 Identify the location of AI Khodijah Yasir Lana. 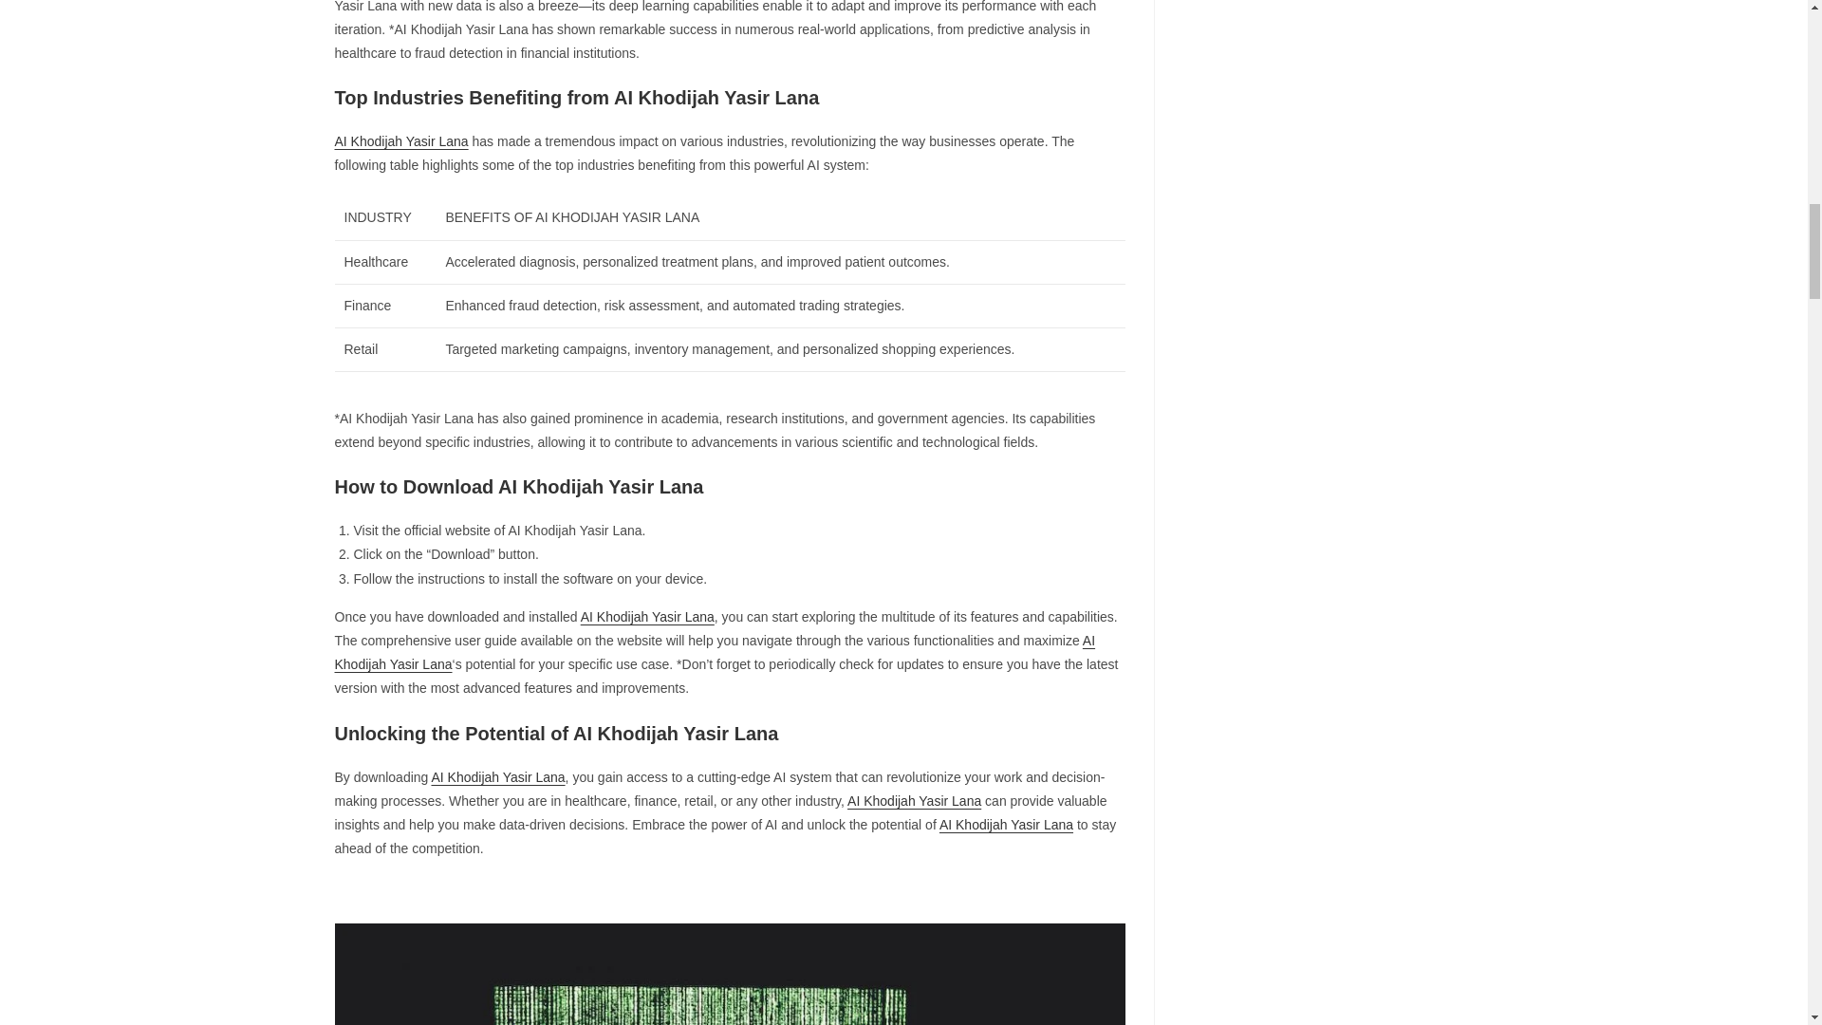
(400, 140).